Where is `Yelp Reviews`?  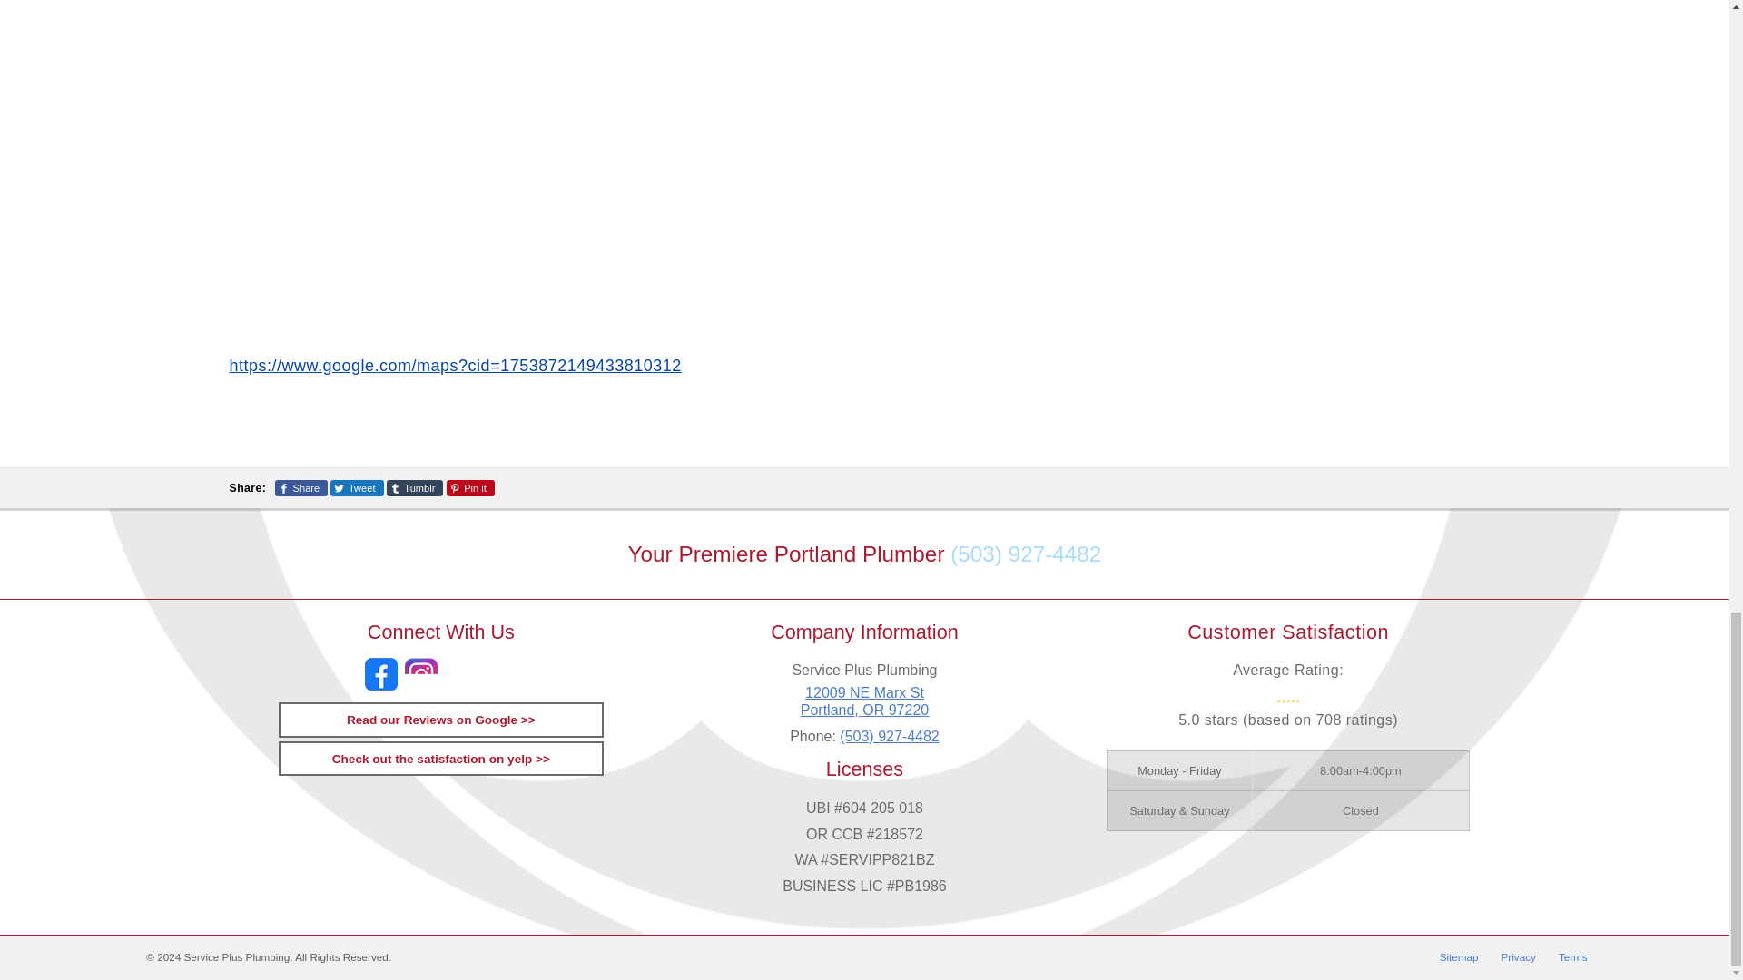
Yelp Reviews is located at coordinates (864, 701).